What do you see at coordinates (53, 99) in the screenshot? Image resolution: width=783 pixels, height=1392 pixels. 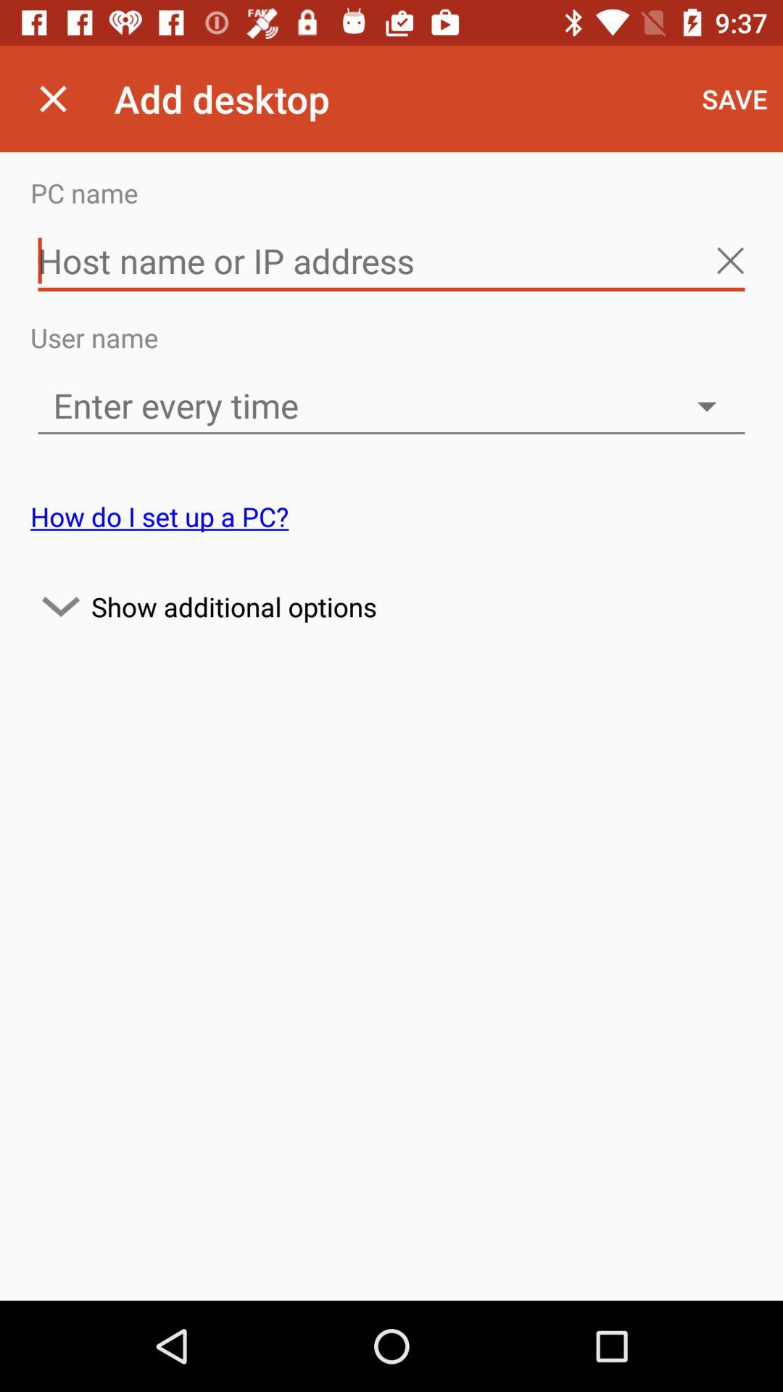 I see `choose the icon next to the add desktop app` at bounding box center [53, 99].